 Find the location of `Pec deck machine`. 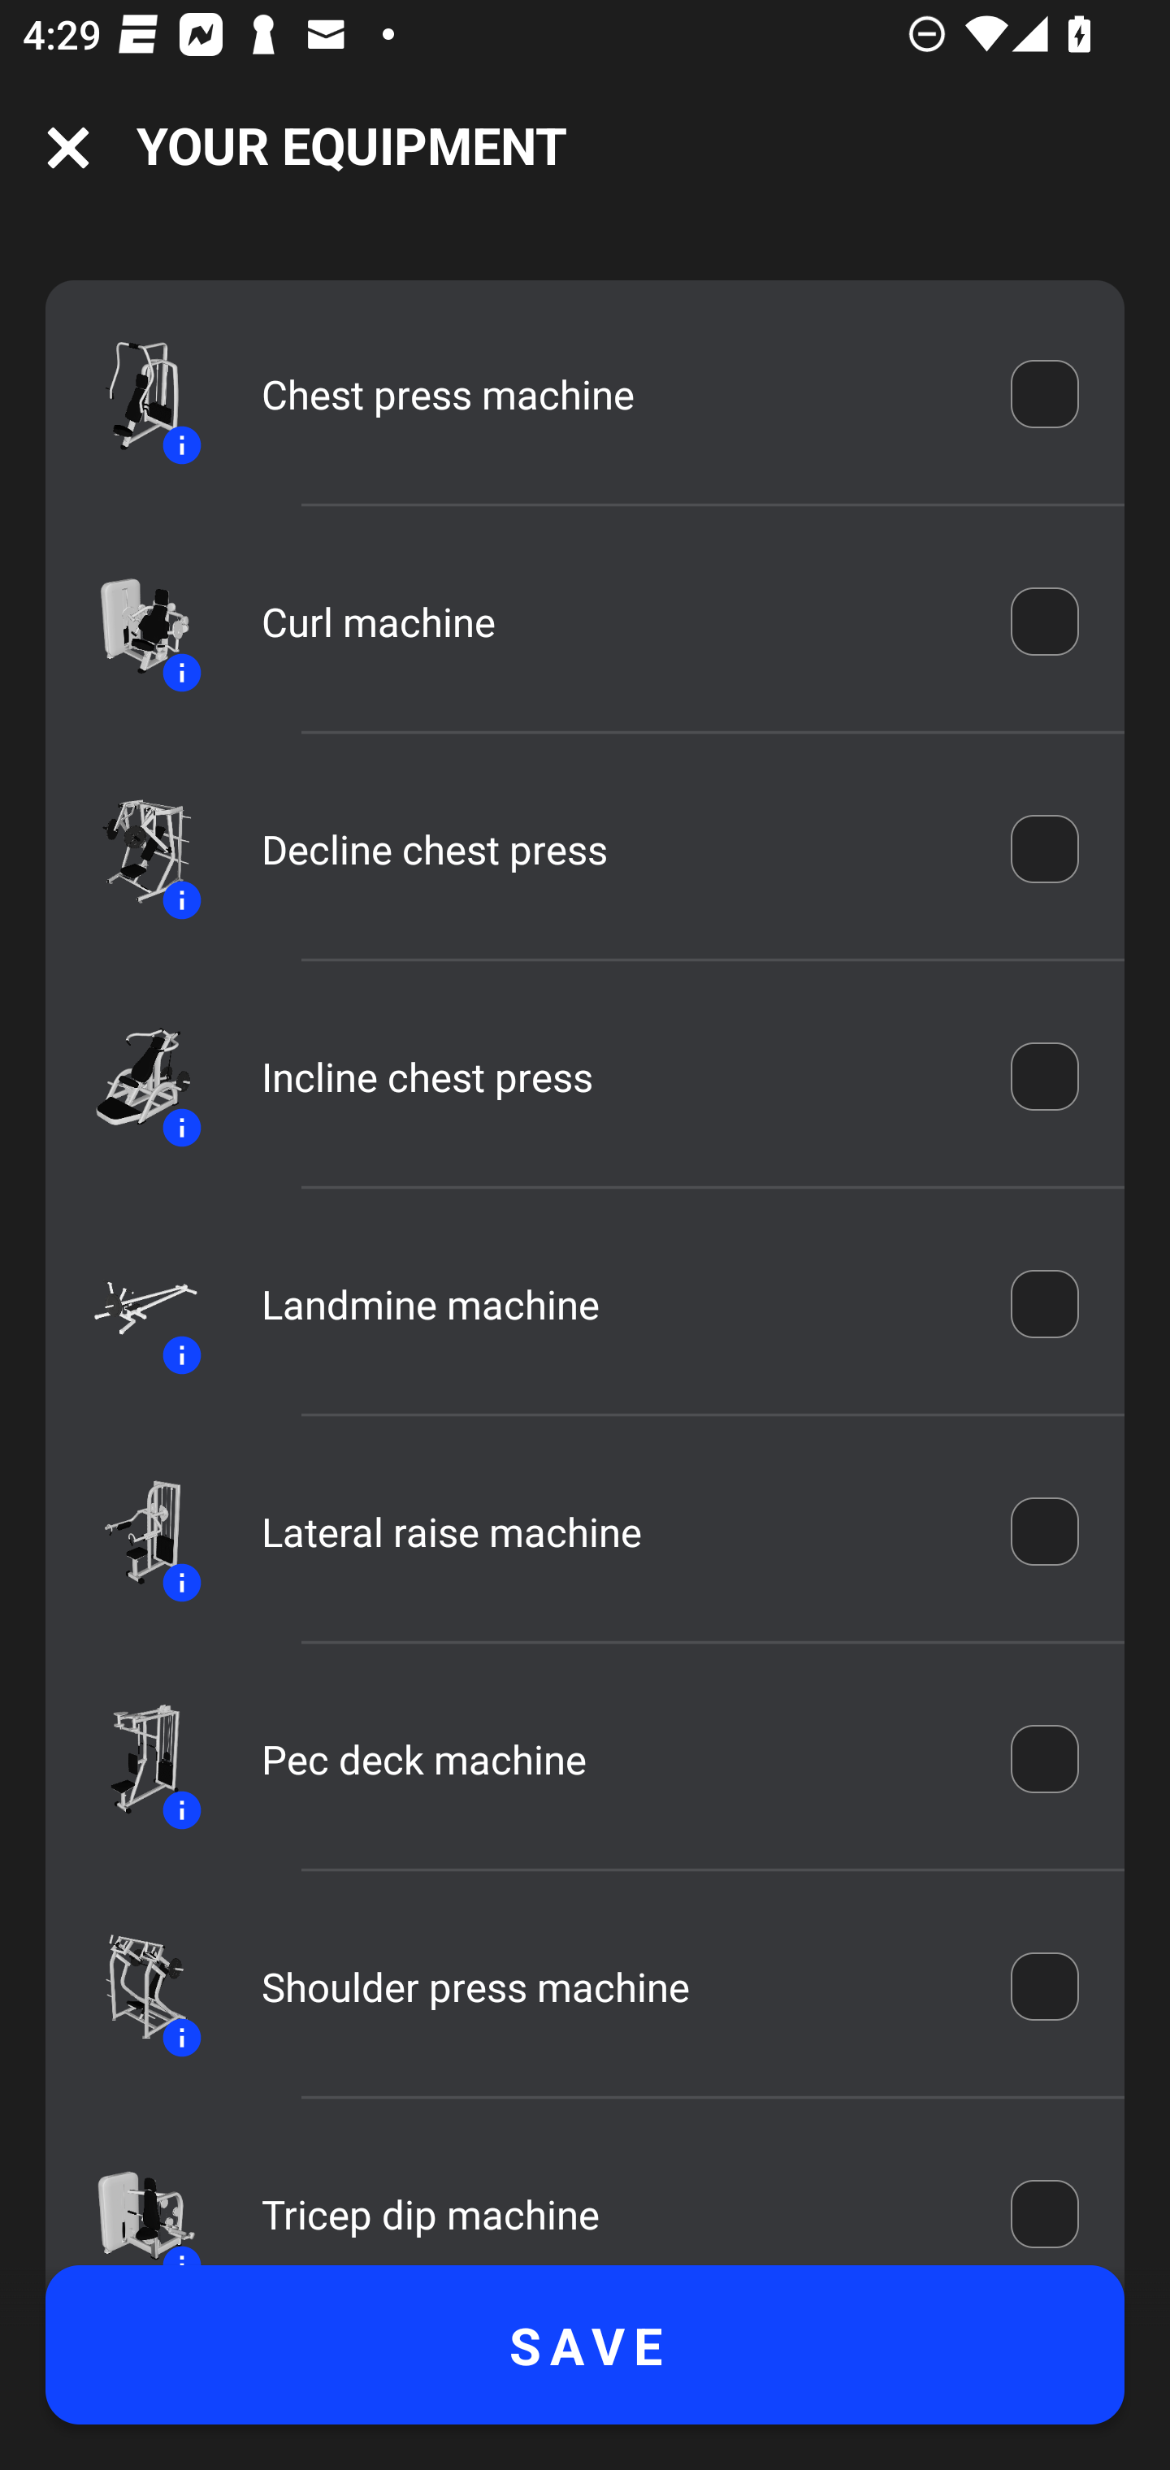

Pec deck machine is located at coordinates (613, 1760).